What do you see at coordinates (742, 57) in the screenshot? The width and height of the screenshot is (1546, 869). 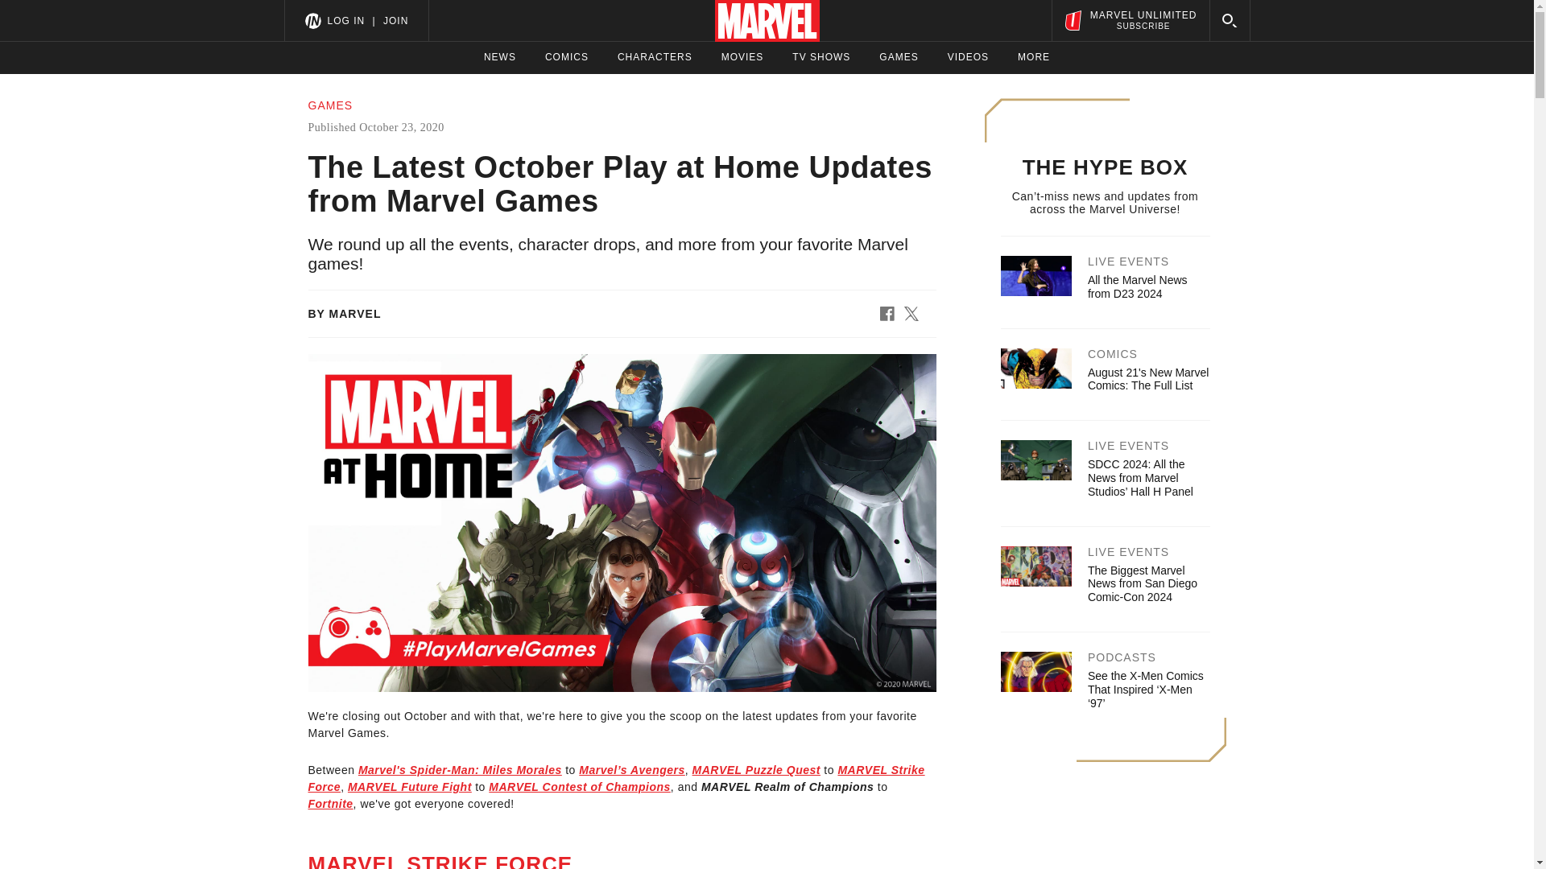 I see `MOVIES` at bounding box center [742, 57].